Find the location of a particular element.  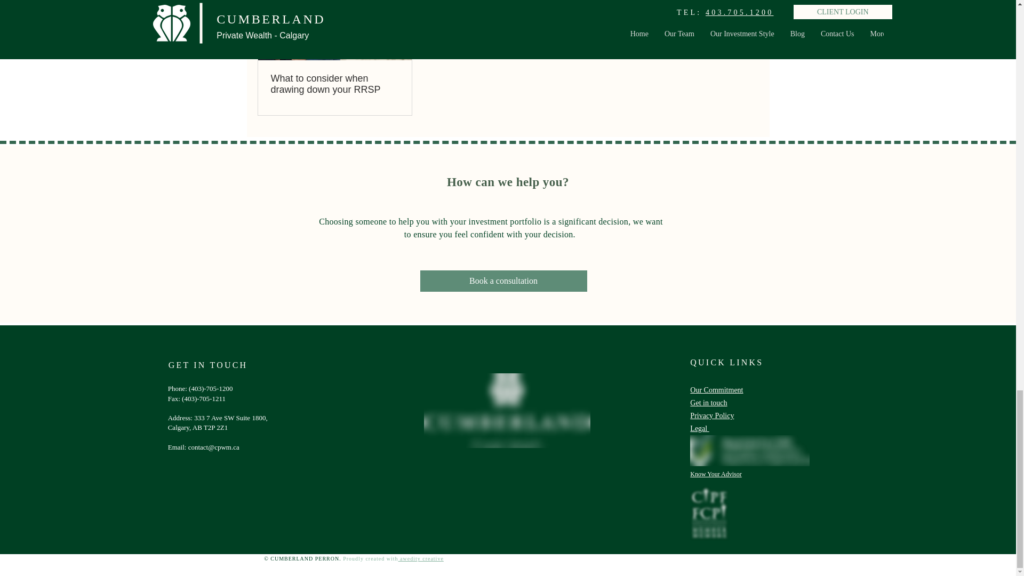

Our Commitment is located at coordinates (717, 389).